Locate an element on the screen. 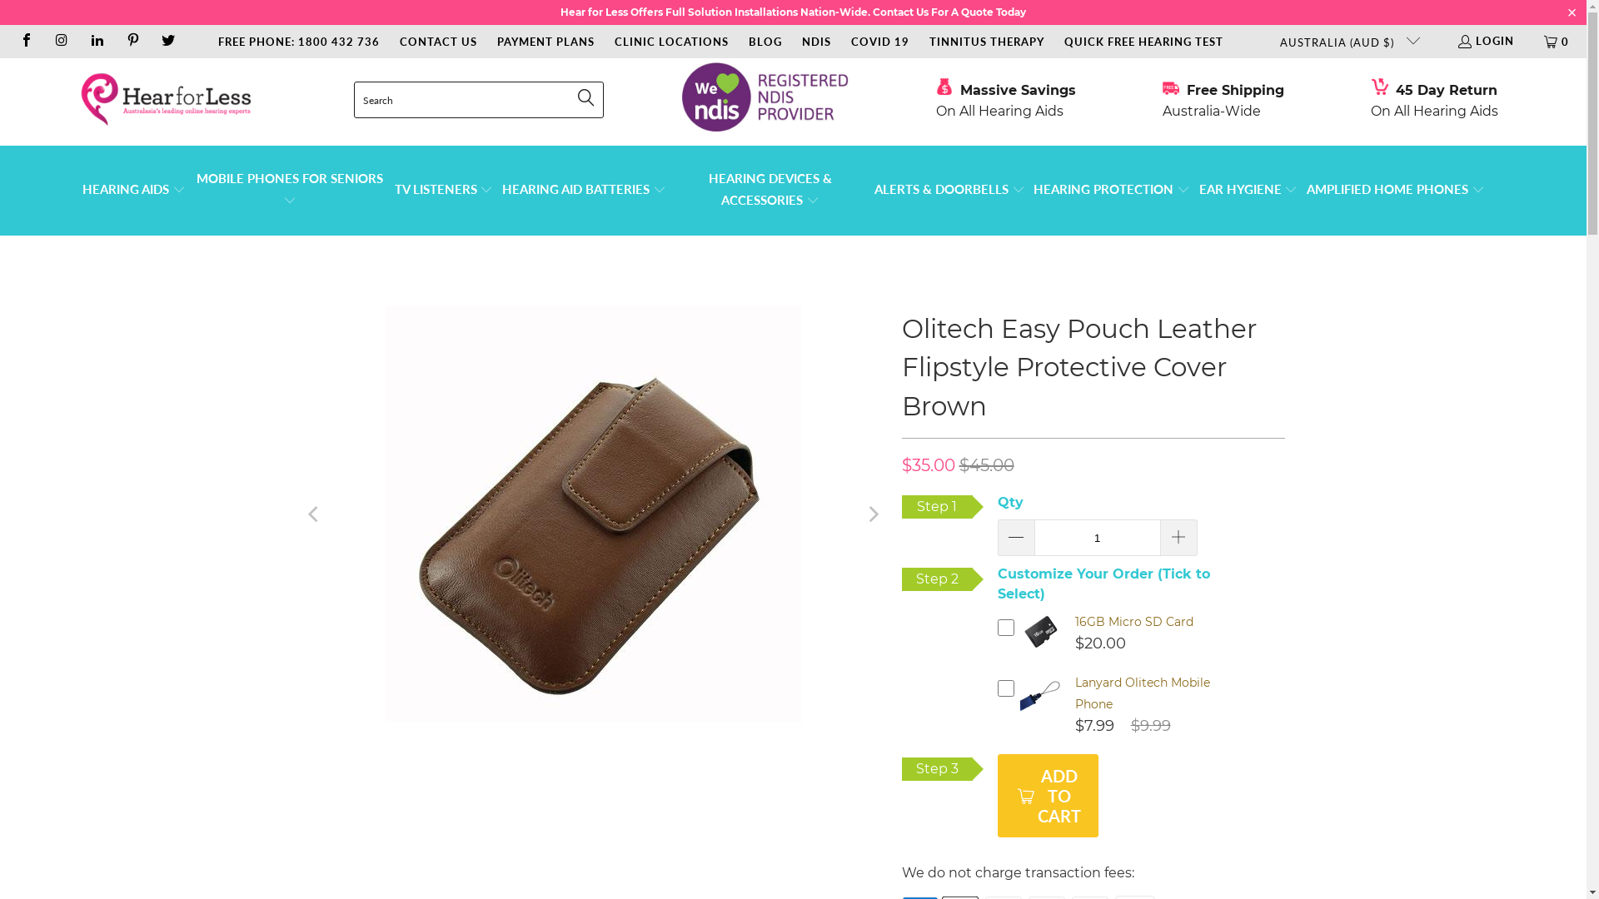 The height and width of the screenshot is (899, 1599). Hear for Less on Facebook is located at coordinates (26, 42).